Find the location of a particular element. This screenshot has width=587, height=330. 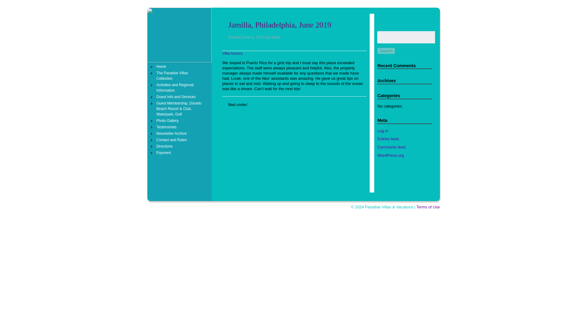

Contact and Rates is located at coordinates (180, 140).